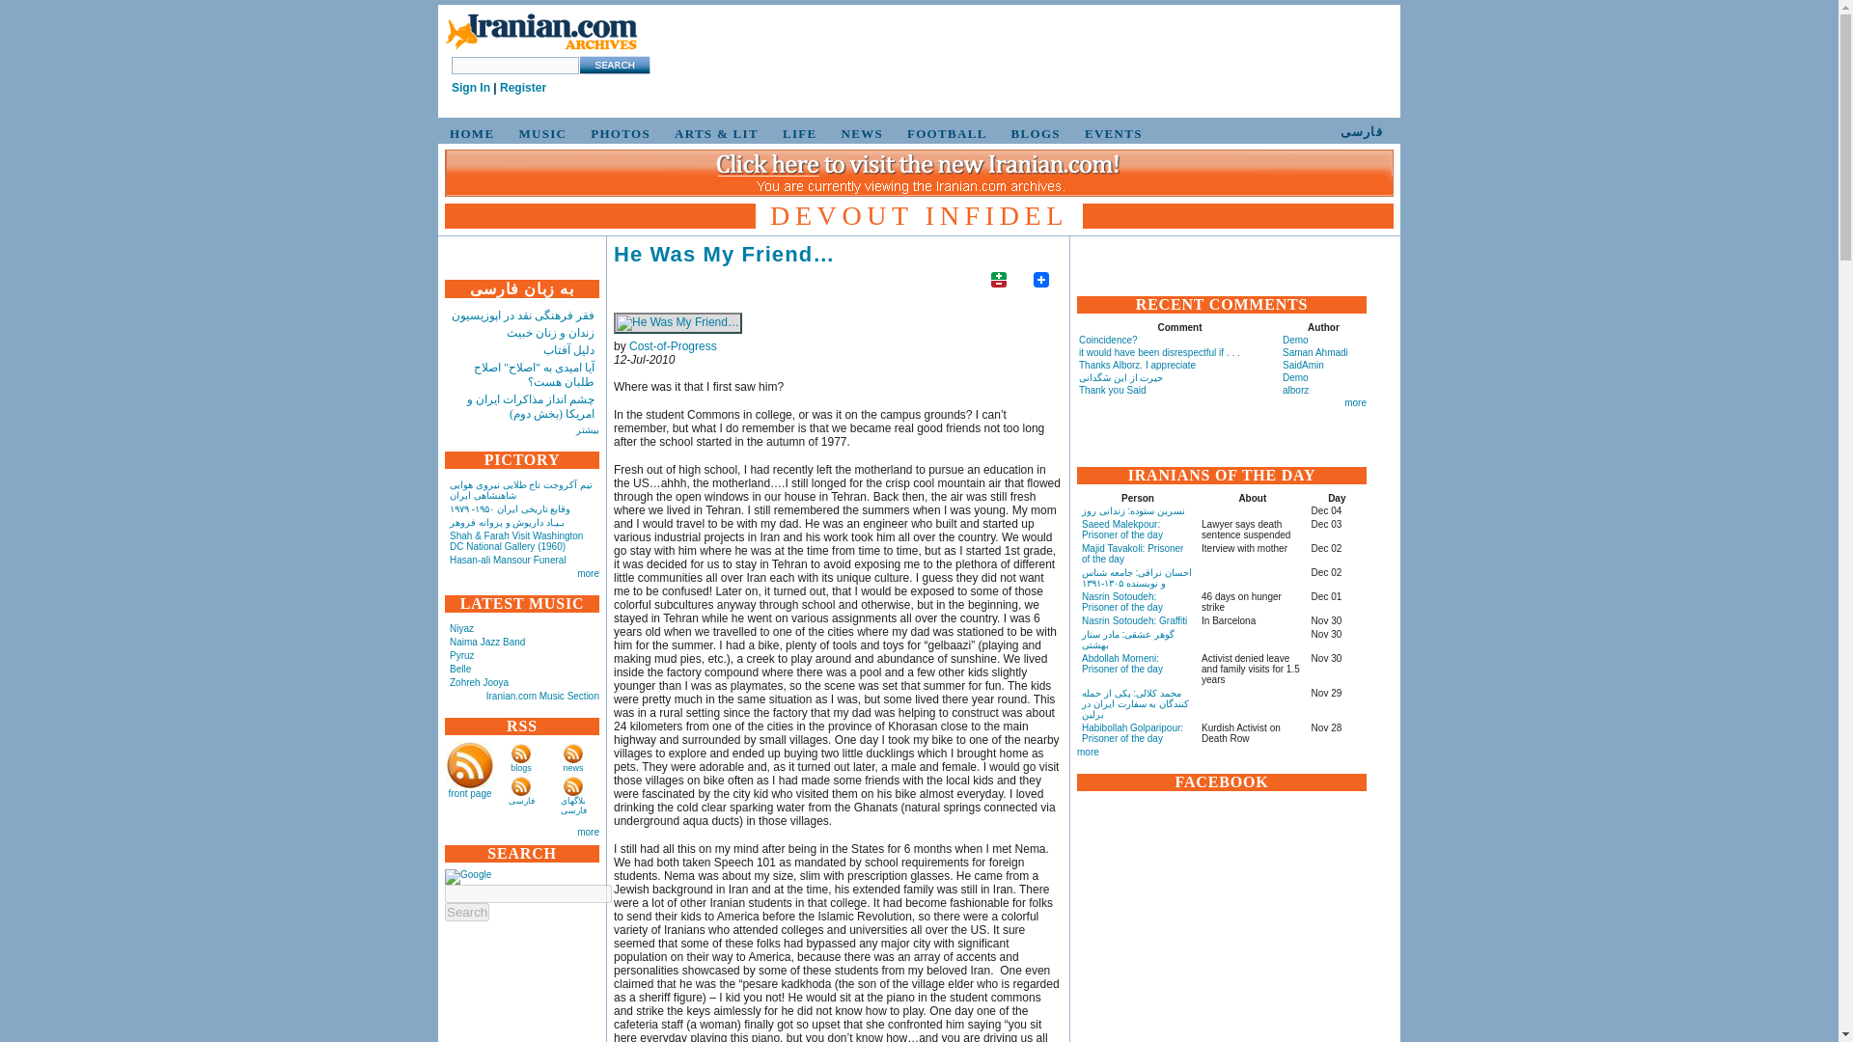 This screenshot has height=1042, width=1853. Describe the element at coordinates (587, 573) in the screenshot. I see `more` at that location.